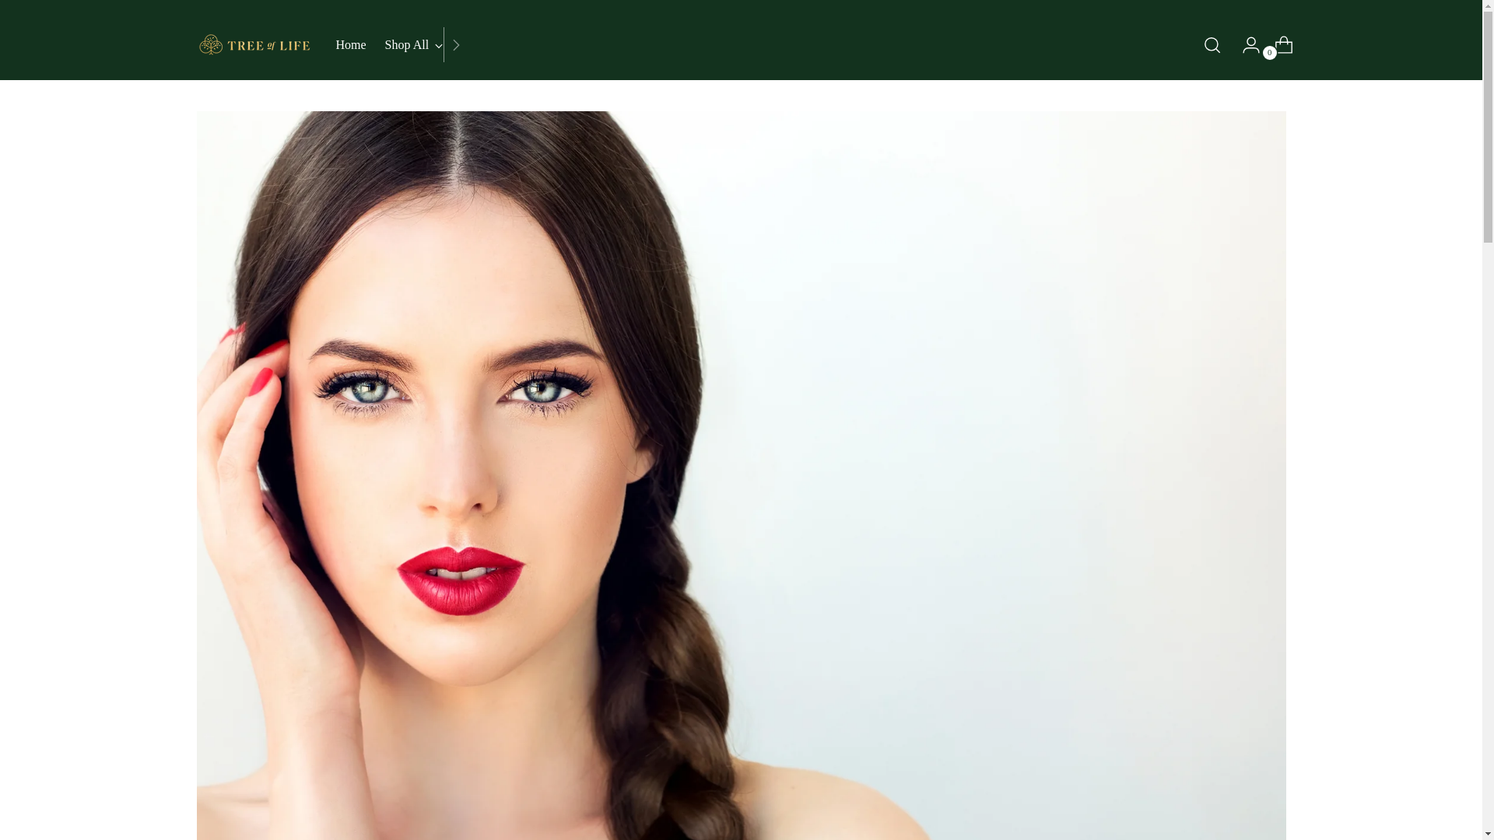 Image resolution: width=1494 pixels, height=840 pixels. I want to click on Shop All, so click(401, 44).